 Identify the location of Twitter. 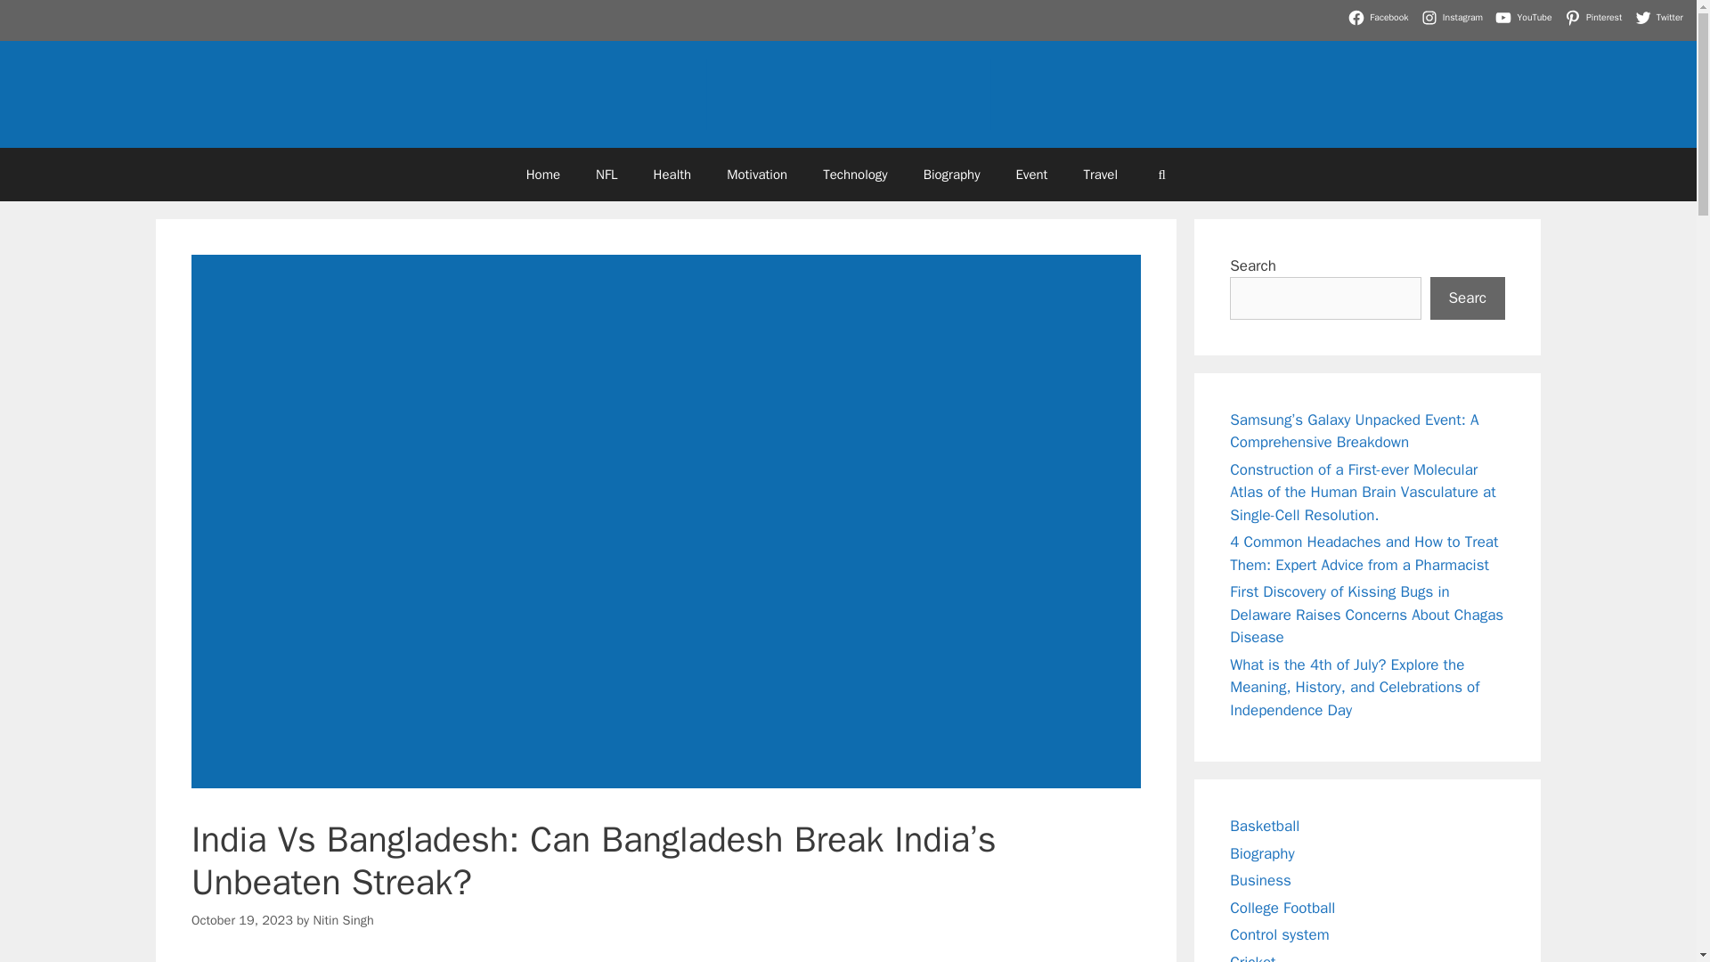
(1661, 18).